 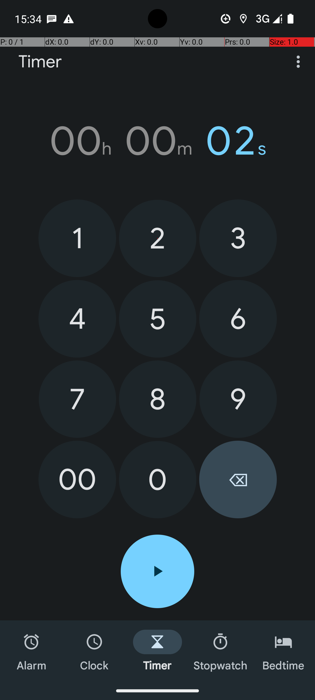 What do you see at coordinates (40, 62) in the screenshot?
I see `Timer` at bounding box center [40, 62].